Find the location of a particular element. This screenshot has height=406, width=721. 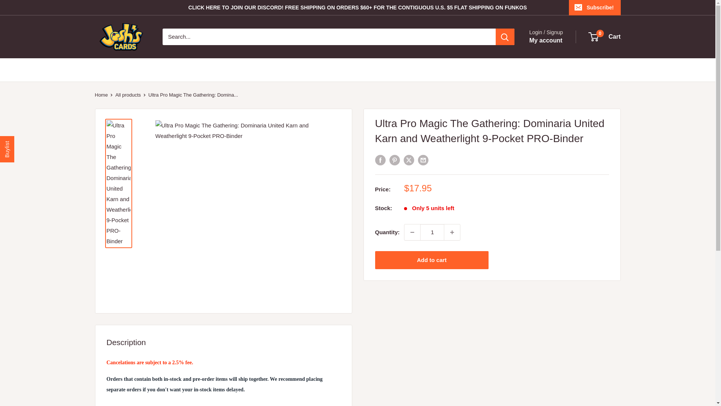

Decrease quantity by 1 is located at coordinates (412, 232).